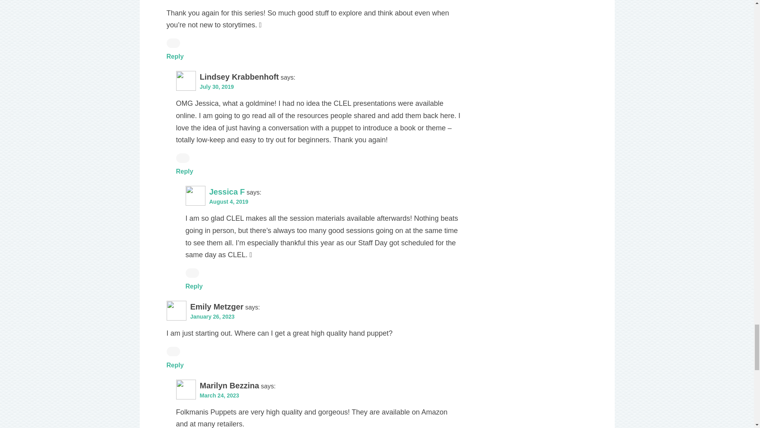 This screenshot has width=760, height=428. I want to click on Reply, so click(175, 56).